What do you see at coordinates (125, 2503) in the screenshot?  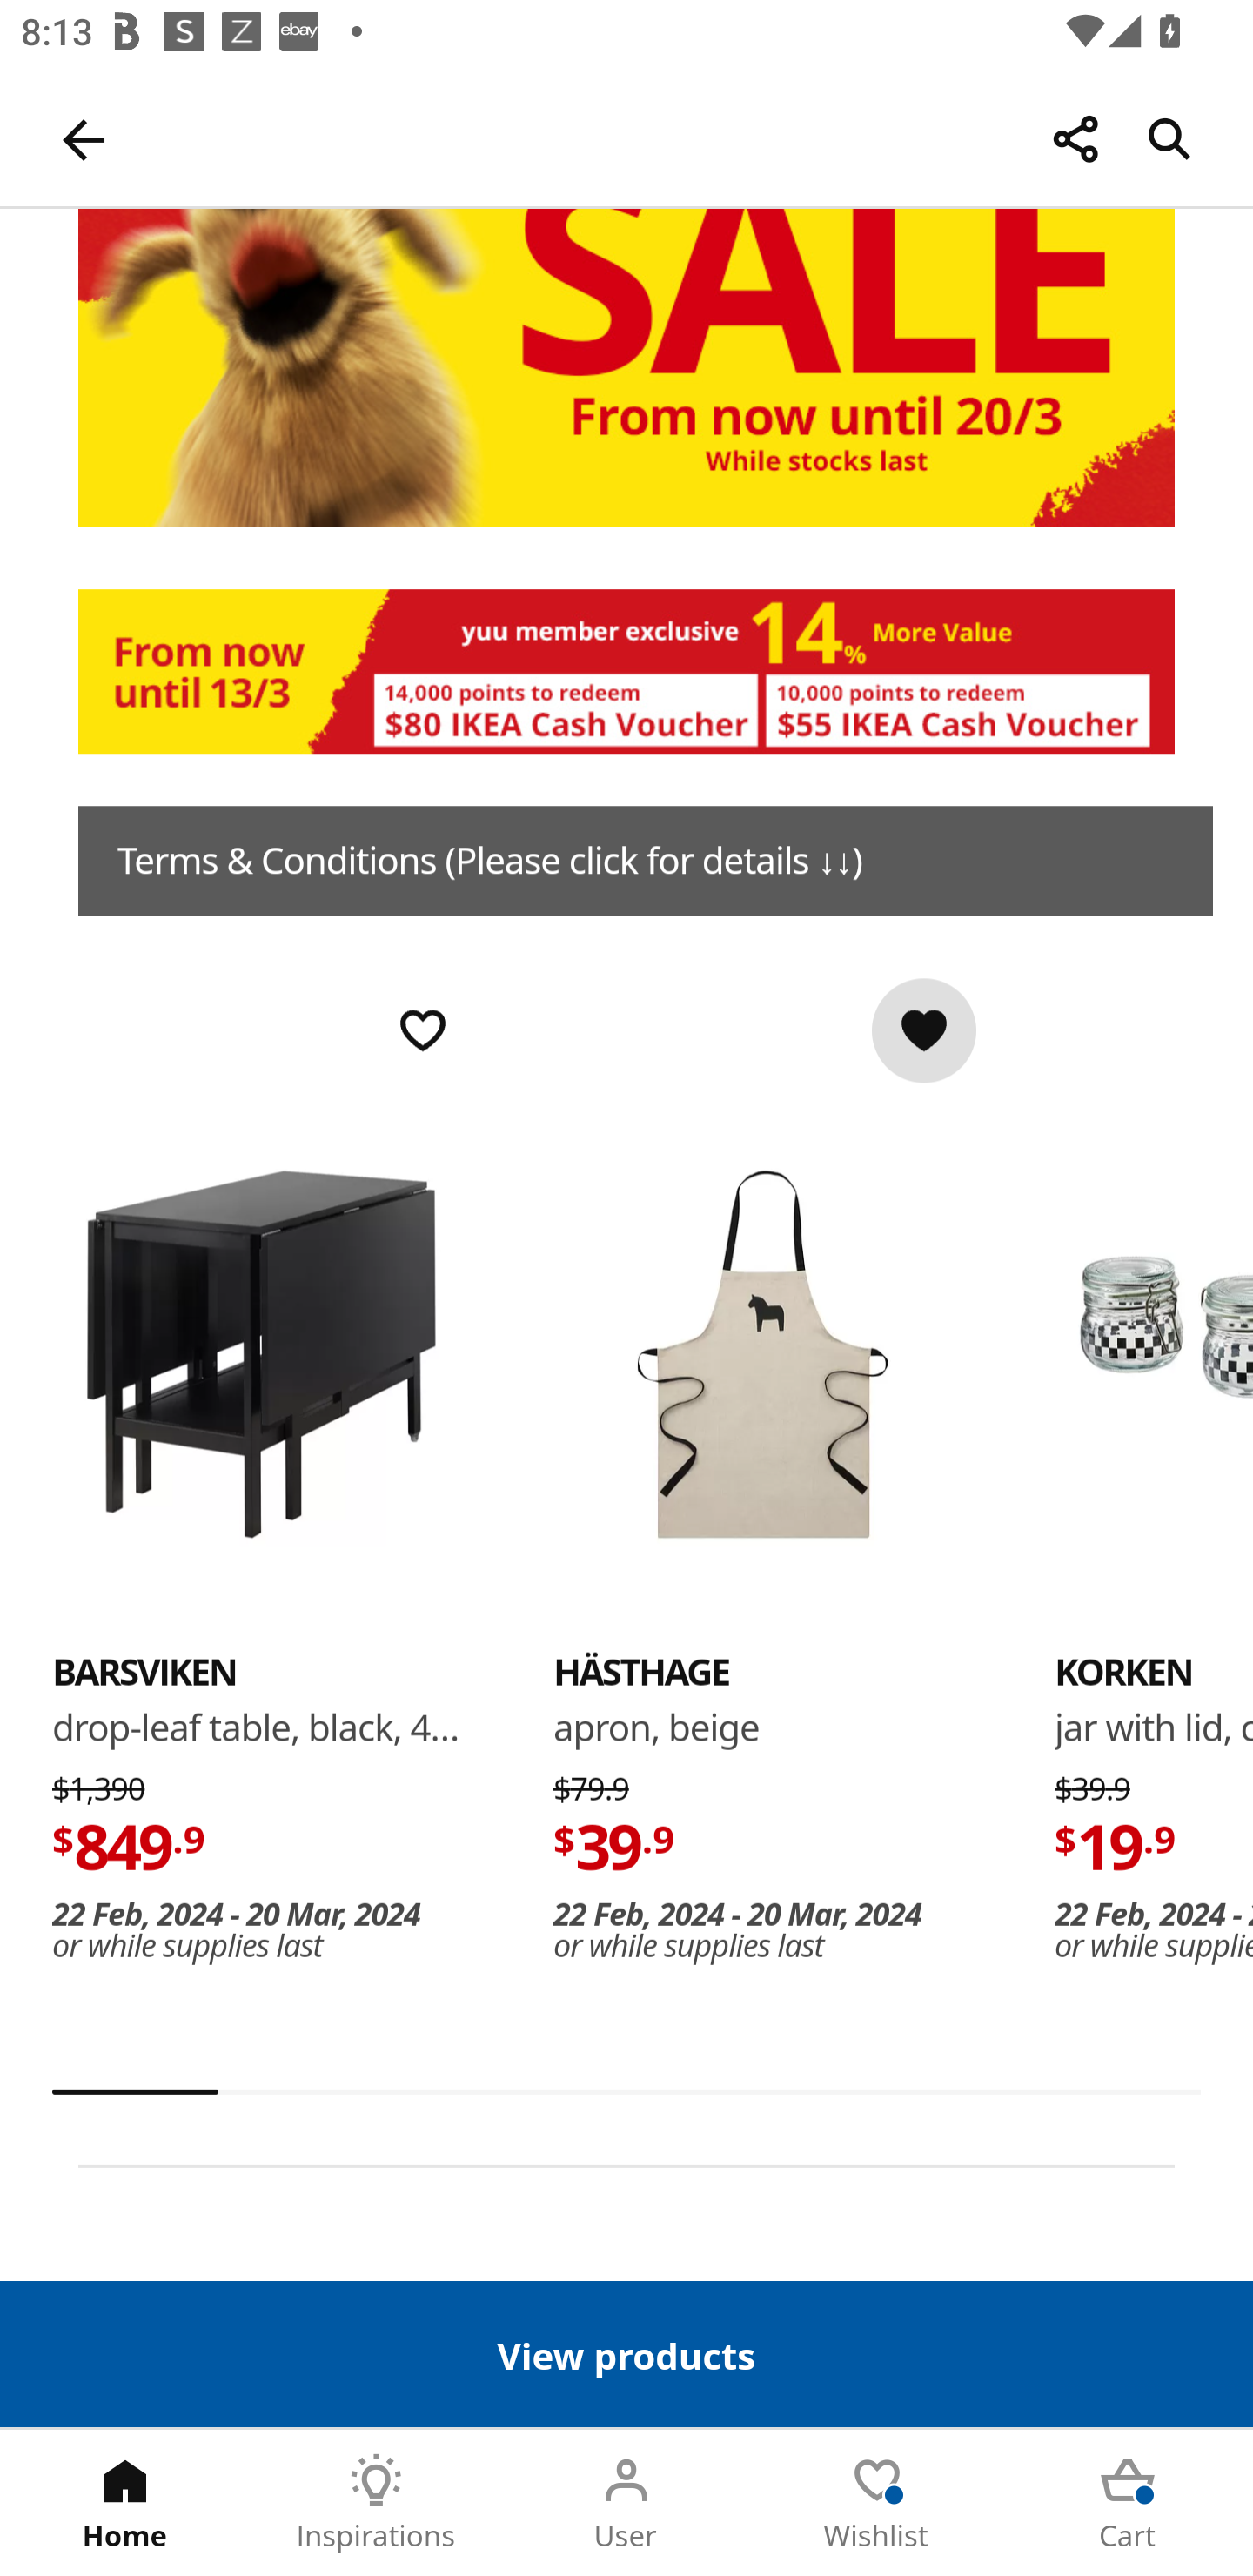 I see `Home
Tab 1 of 5` at bounding box center [125, 2503].